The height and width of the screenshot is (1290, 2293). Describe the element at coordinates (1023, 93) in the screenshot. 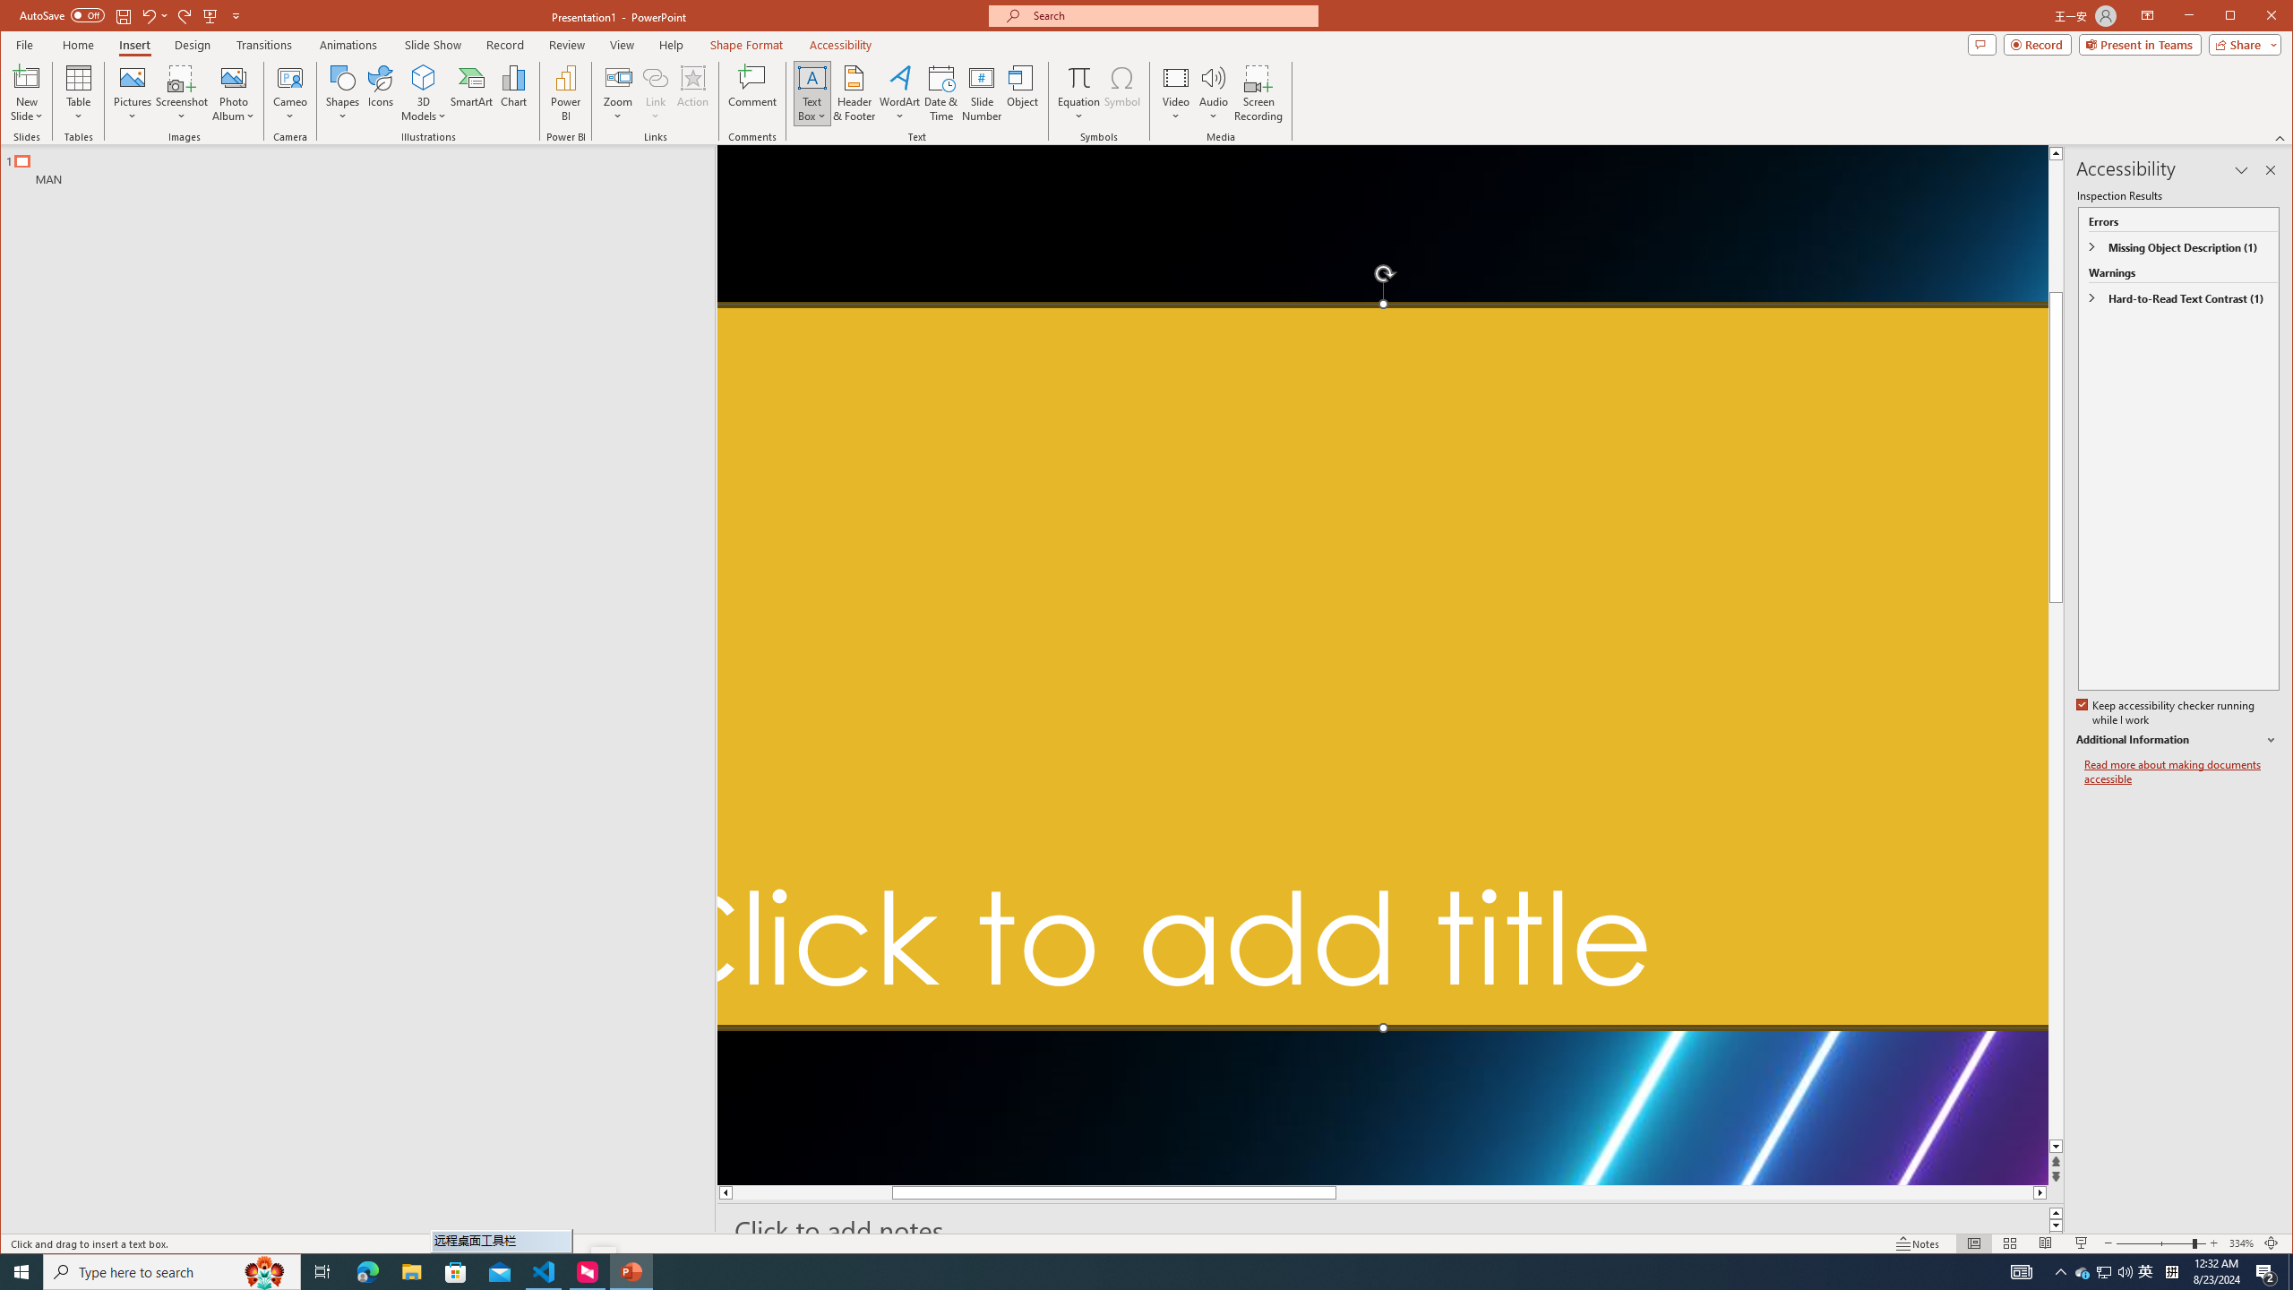

I see `Object...` at that location.